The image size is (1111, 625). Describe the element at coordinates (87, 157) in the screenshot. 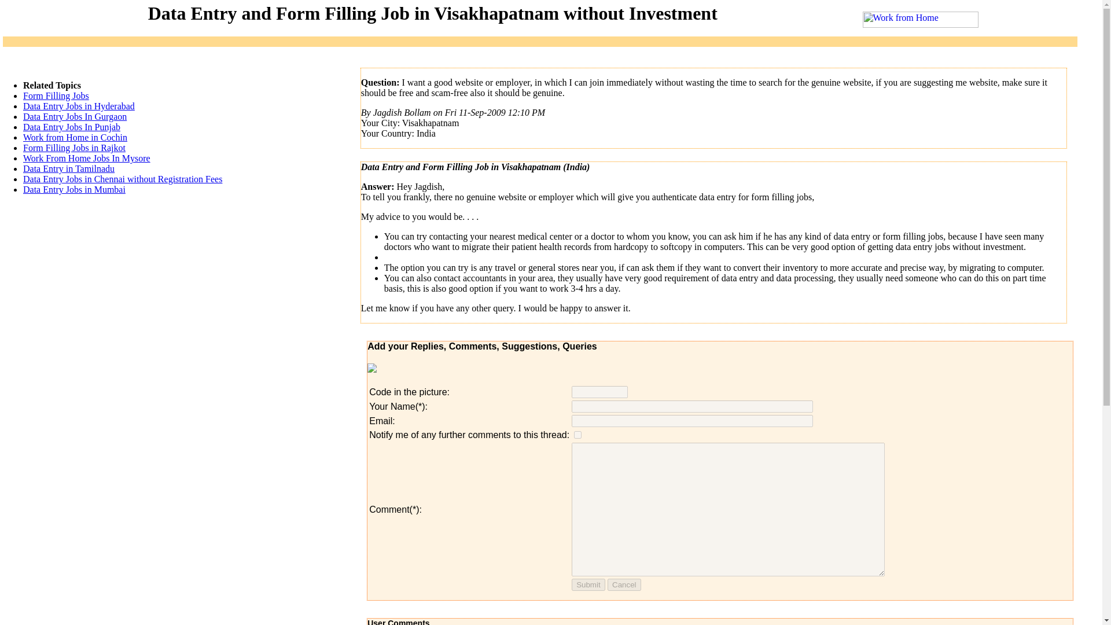

I see `Work From Home Jobs In Mysore` at that location.